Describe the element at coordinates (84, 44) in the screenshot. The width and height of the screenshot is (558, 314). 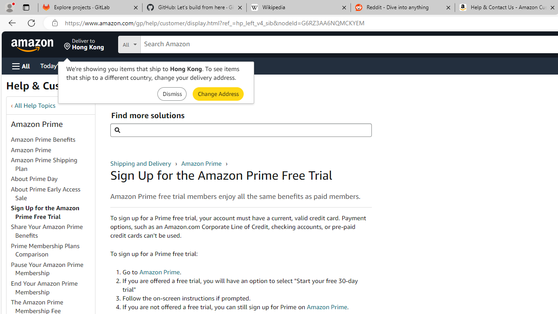
I see `Deliver to Hong Kong` at that location.